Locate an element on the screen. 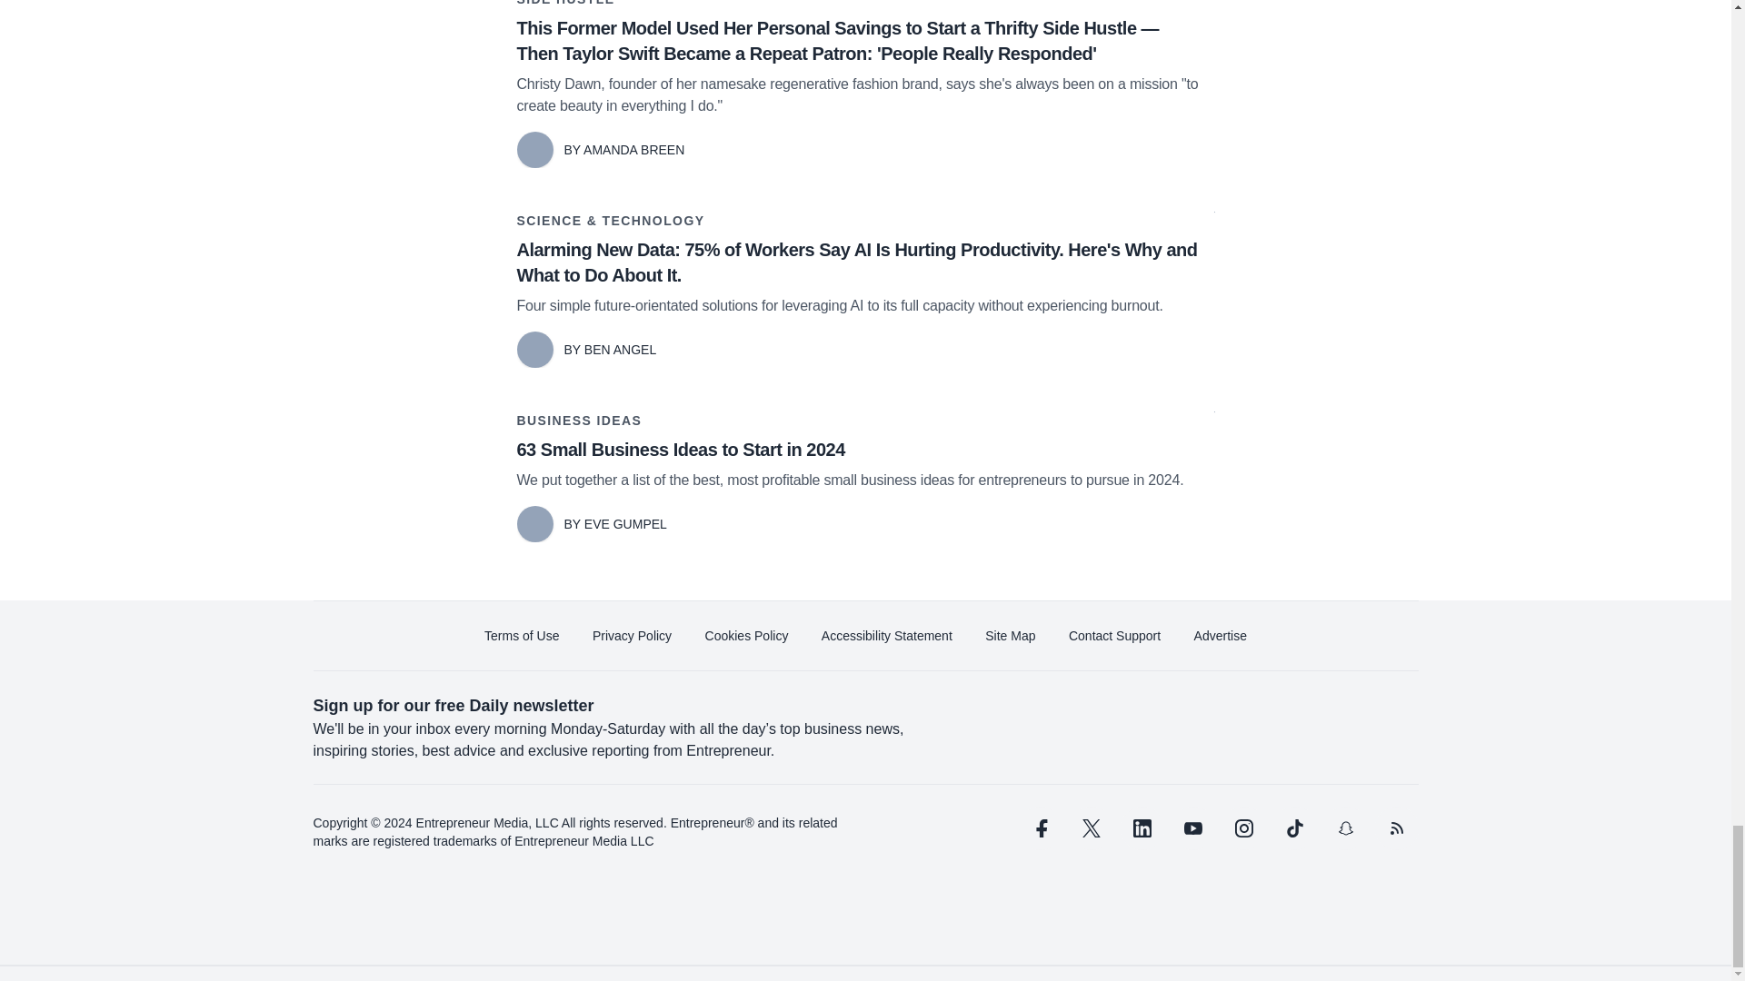  tiktok is located at coordinates (1293, 828).